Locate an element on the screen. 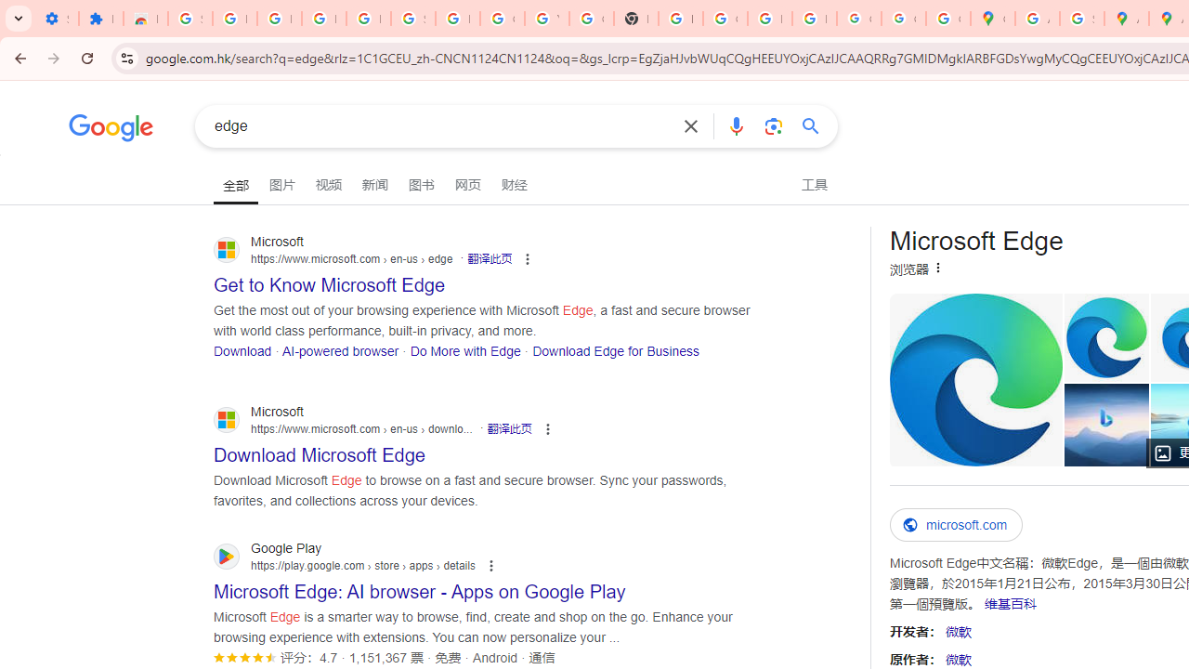  Download Edge for Business is located at coordinates (615, 349).